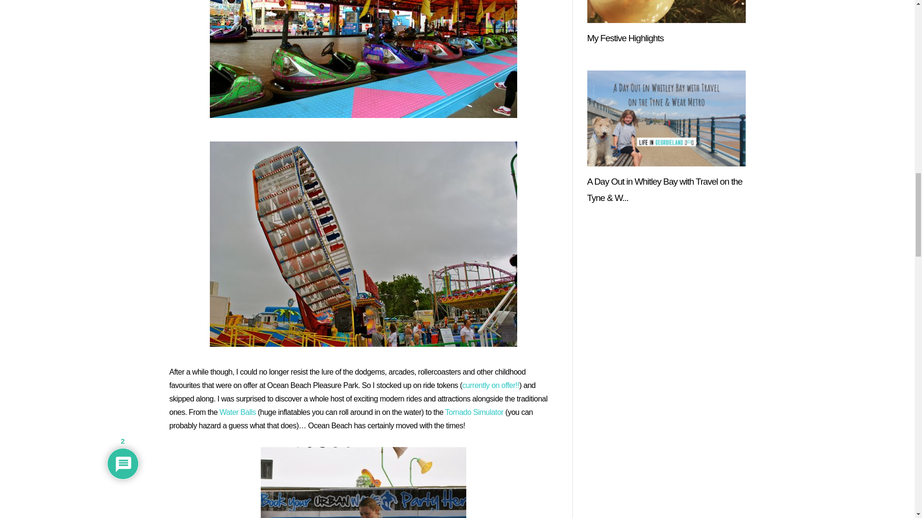 This screenshot has width=922, height=518. What do you see at coordinates (474, 412) in the screenshot?
I see `Tornado Simulator` at bounding box center [474, 412].